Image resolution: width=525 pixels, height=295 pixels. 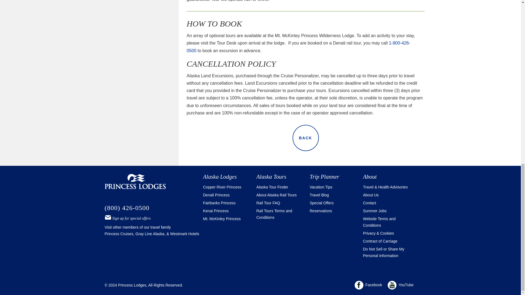 What do you see at coordinates (401, 285) in the screenshot?
I see `Link to Princess Lodges on You Tube` at bounding box center [401, 285].